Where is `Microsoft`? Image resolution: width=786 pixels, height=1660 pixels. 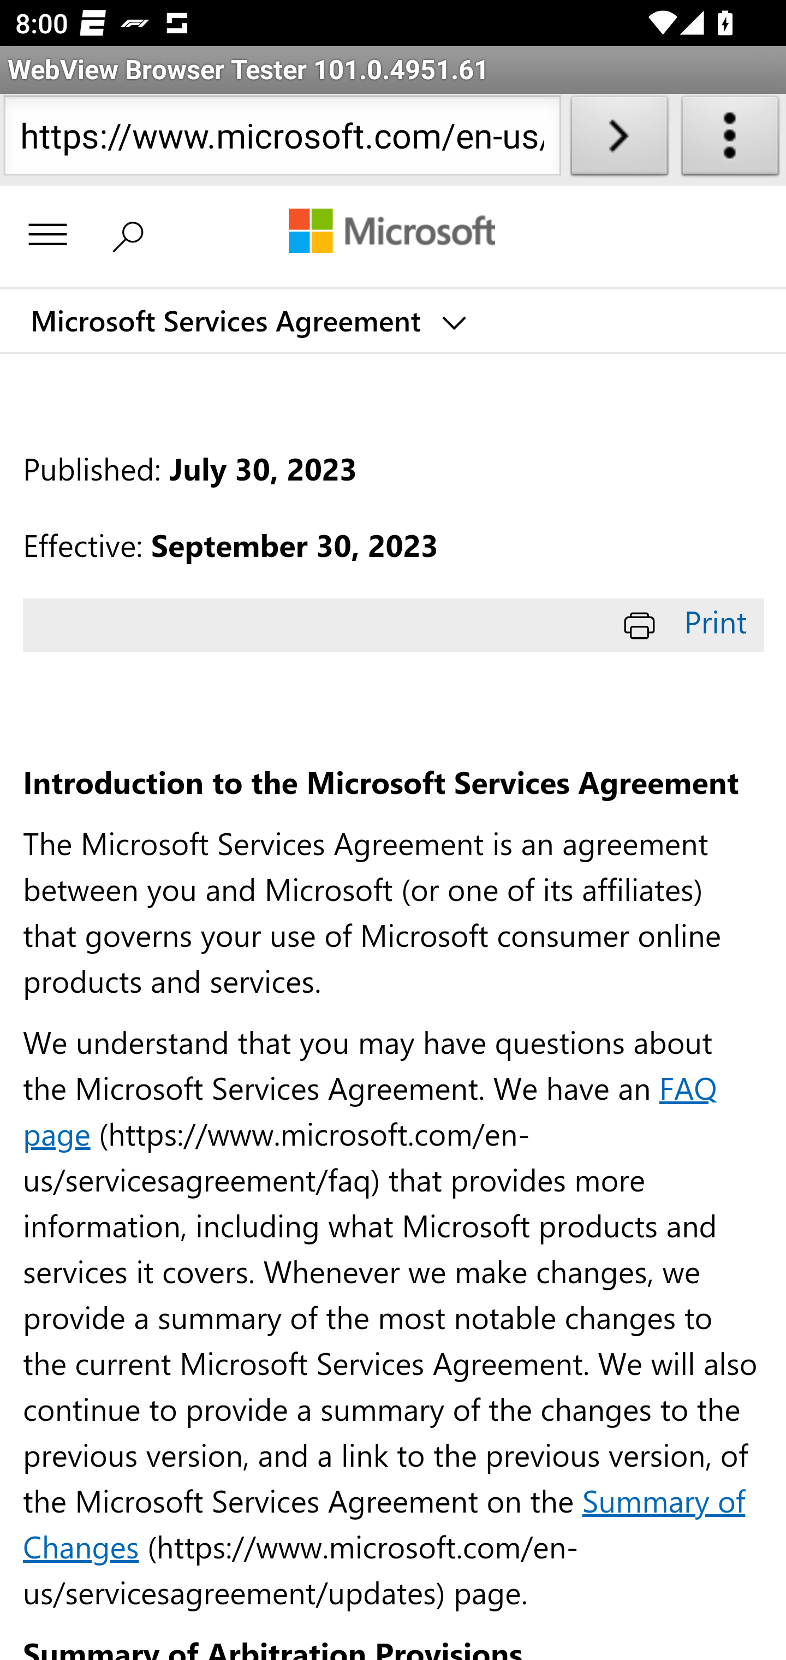 Microsoft is located at coordinates (392, 233).